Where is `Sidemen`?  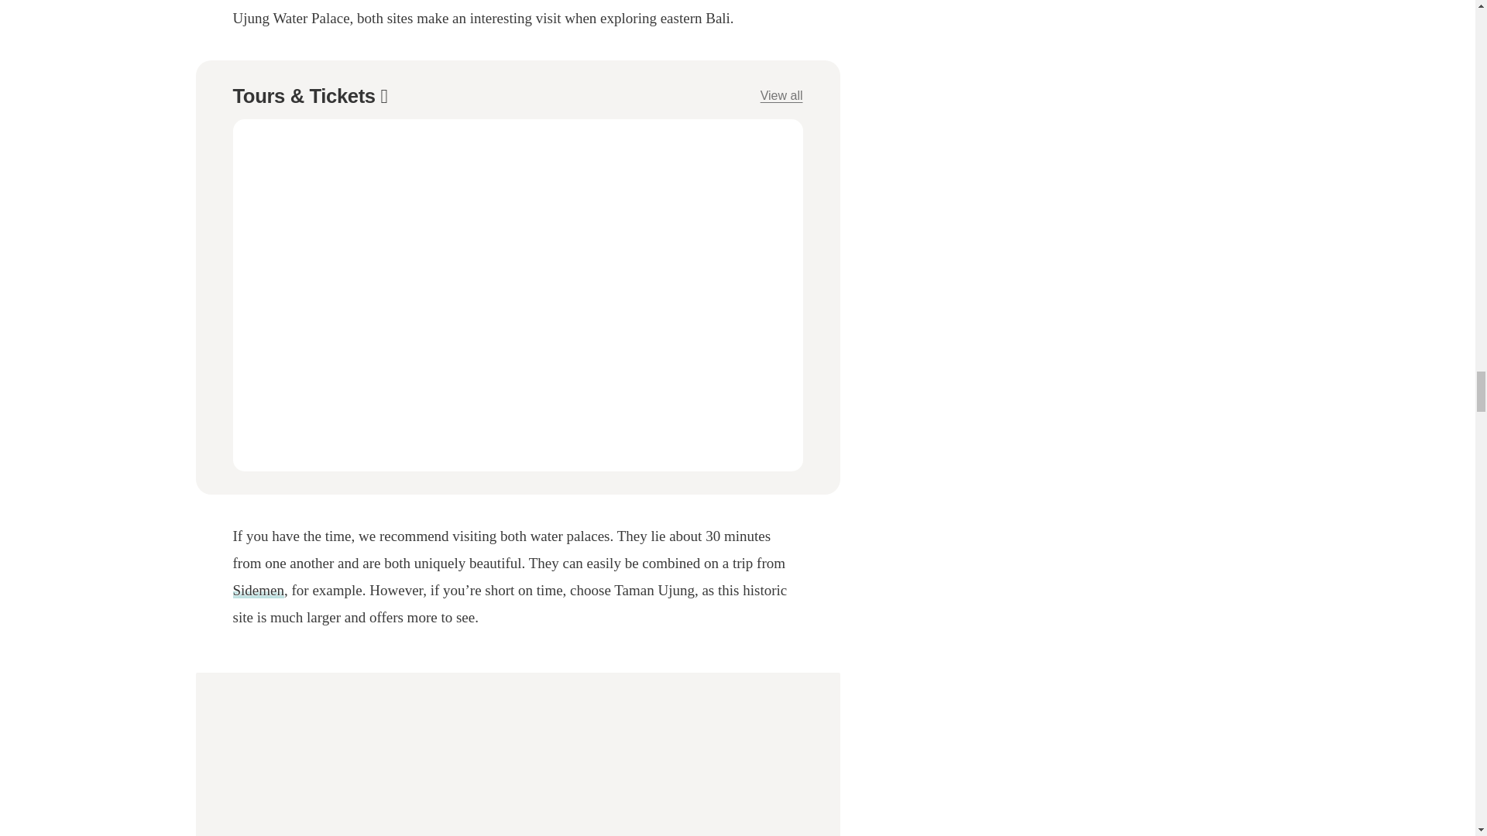 Sidemen is located at coordinates (257, 590).